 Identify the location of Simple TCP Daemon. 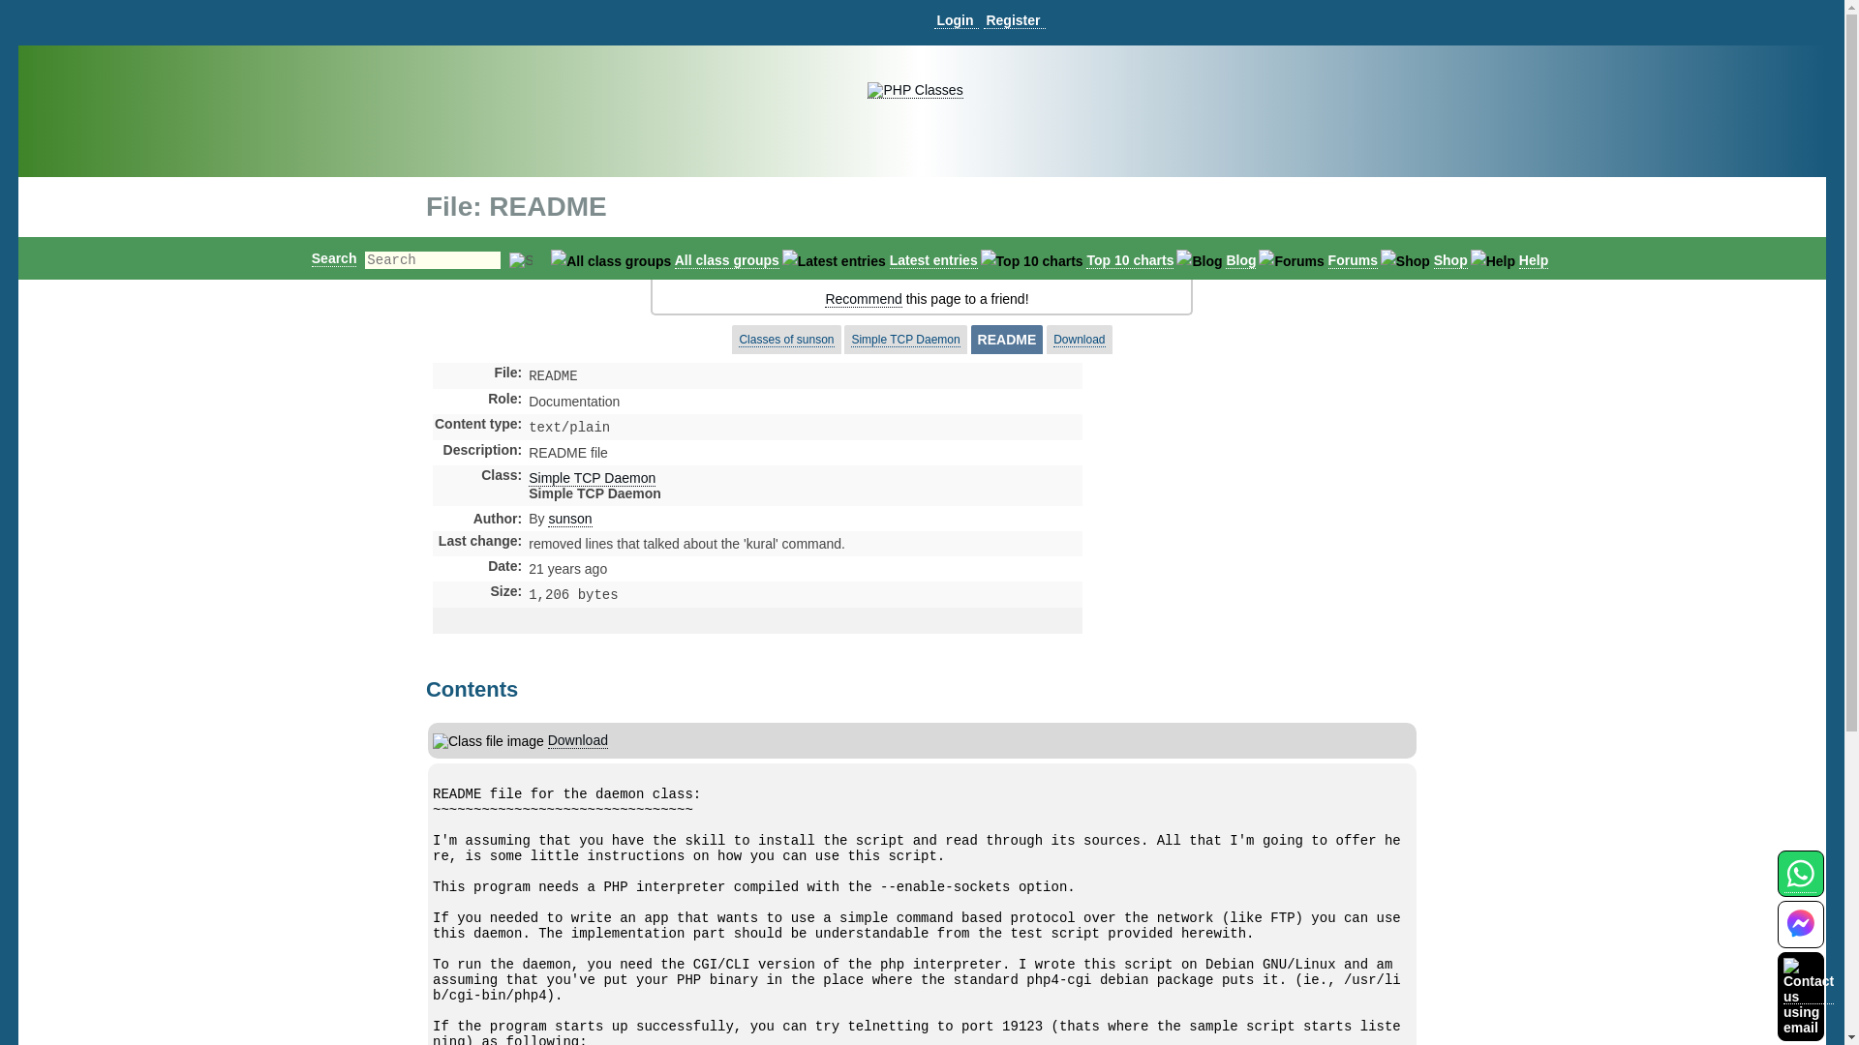
(592, 478).